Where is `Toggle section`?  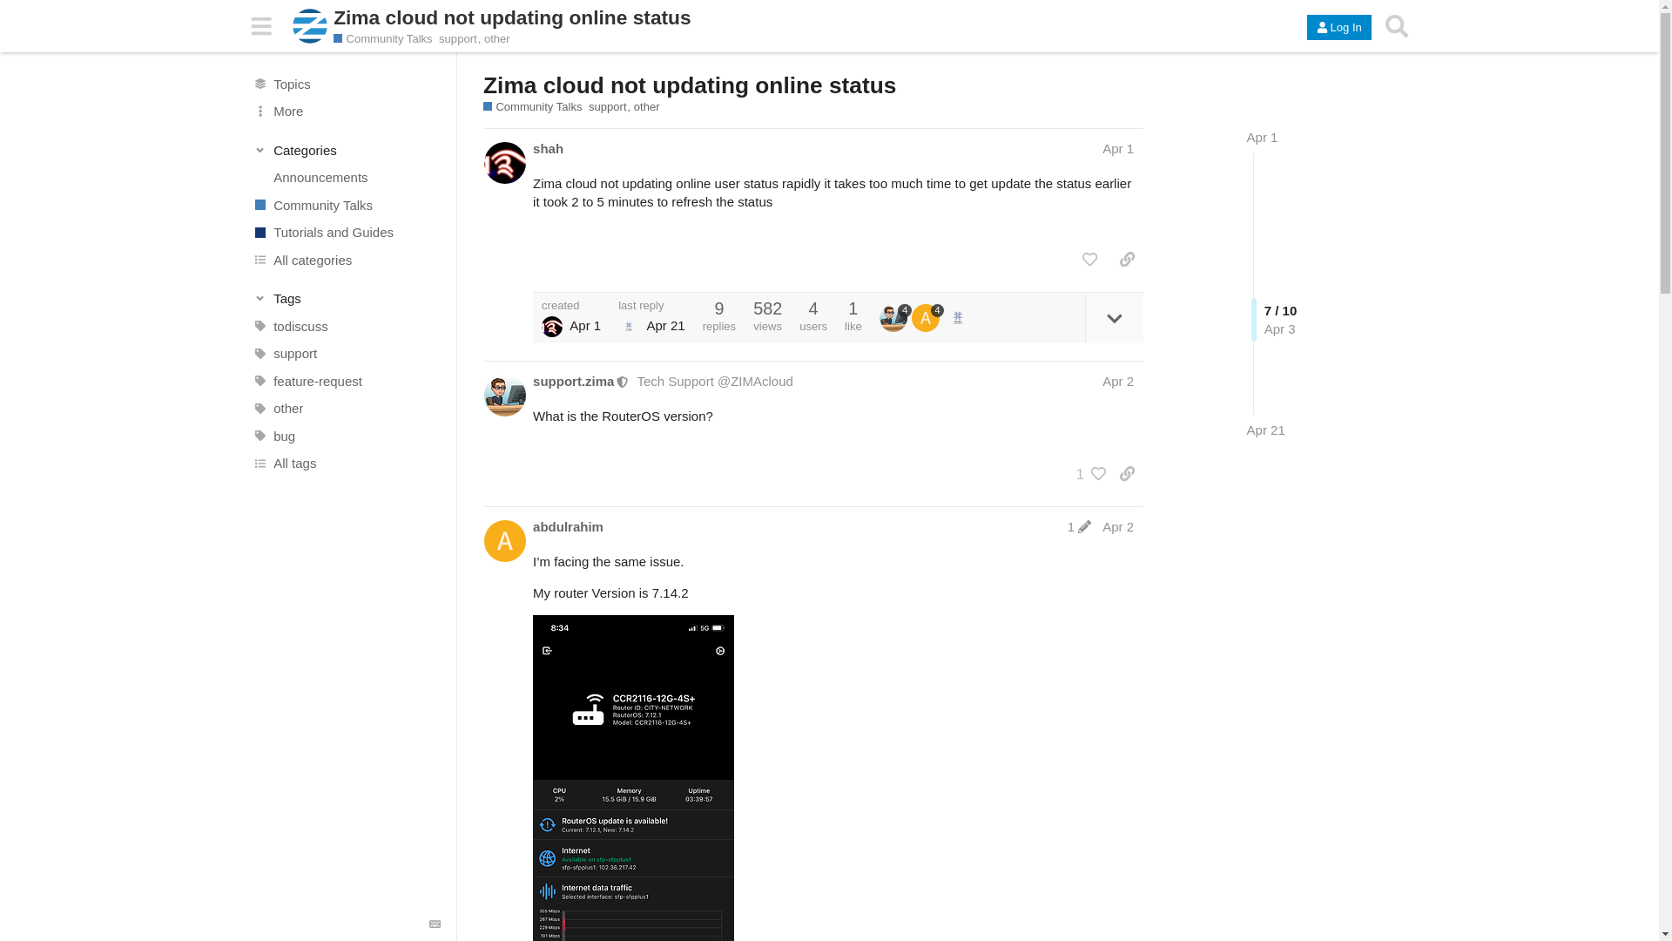 Toggle section is located at coordinates (347, 298).